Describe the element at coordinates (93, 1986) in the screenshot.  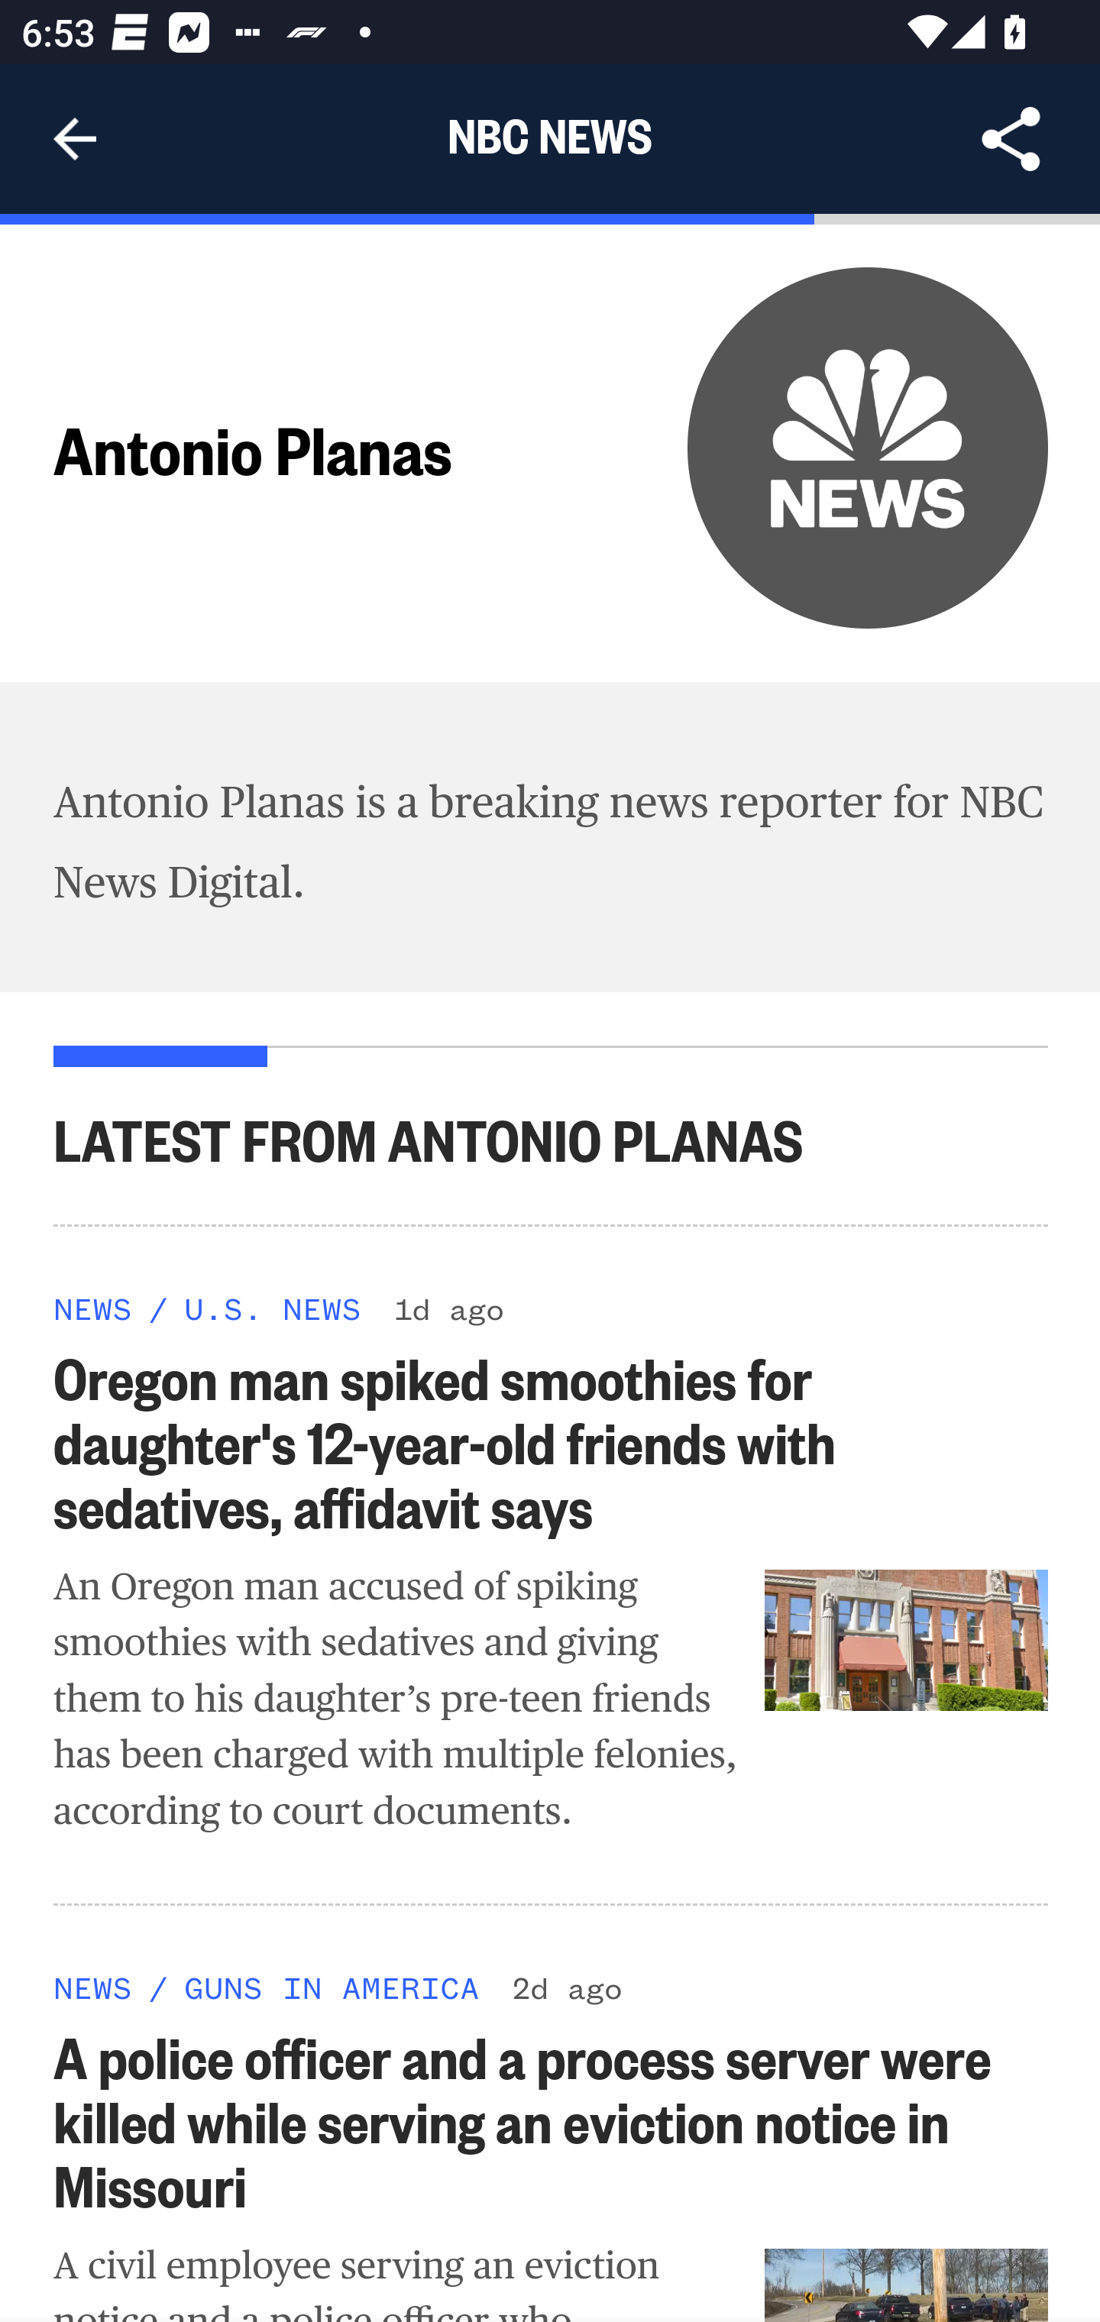
I see `NEWS` at that location.